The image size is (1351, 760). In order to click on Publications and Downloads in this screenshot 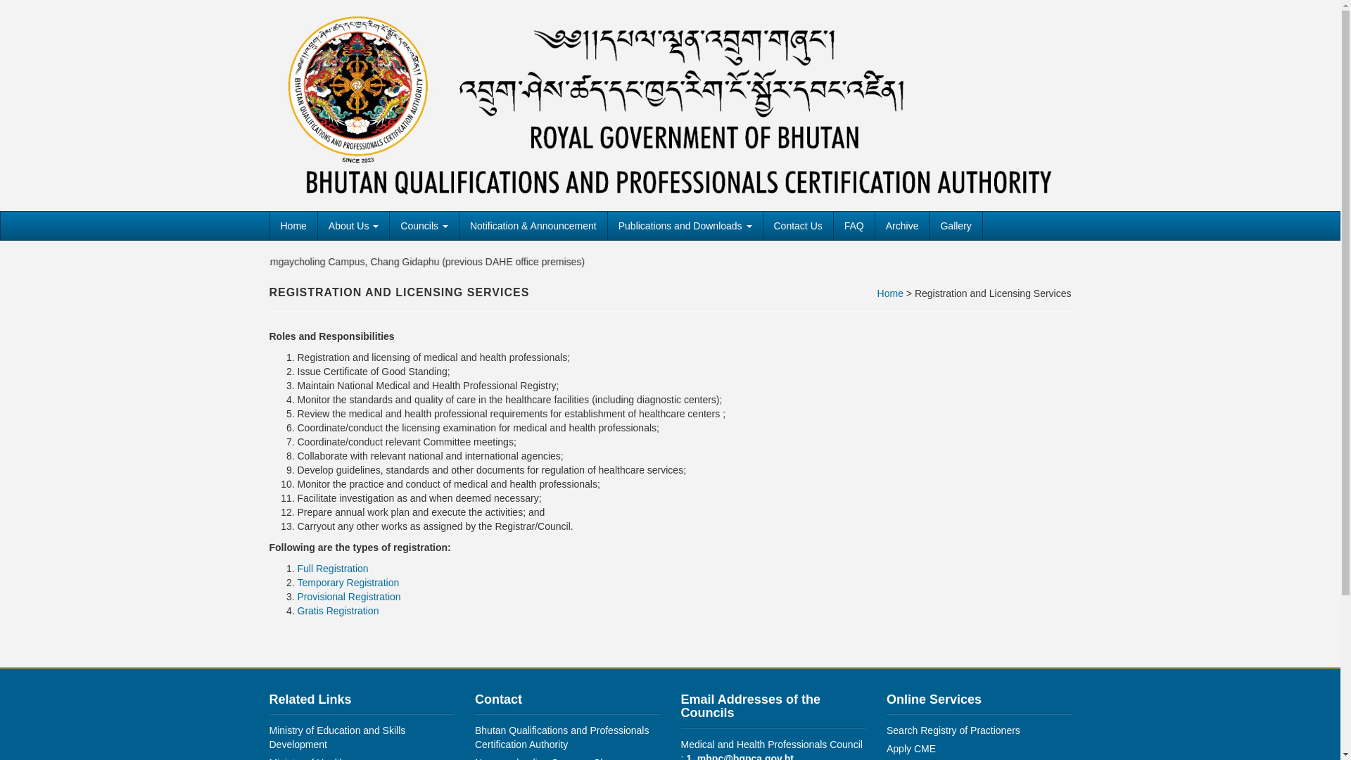, I will do `click(685, 226)`.